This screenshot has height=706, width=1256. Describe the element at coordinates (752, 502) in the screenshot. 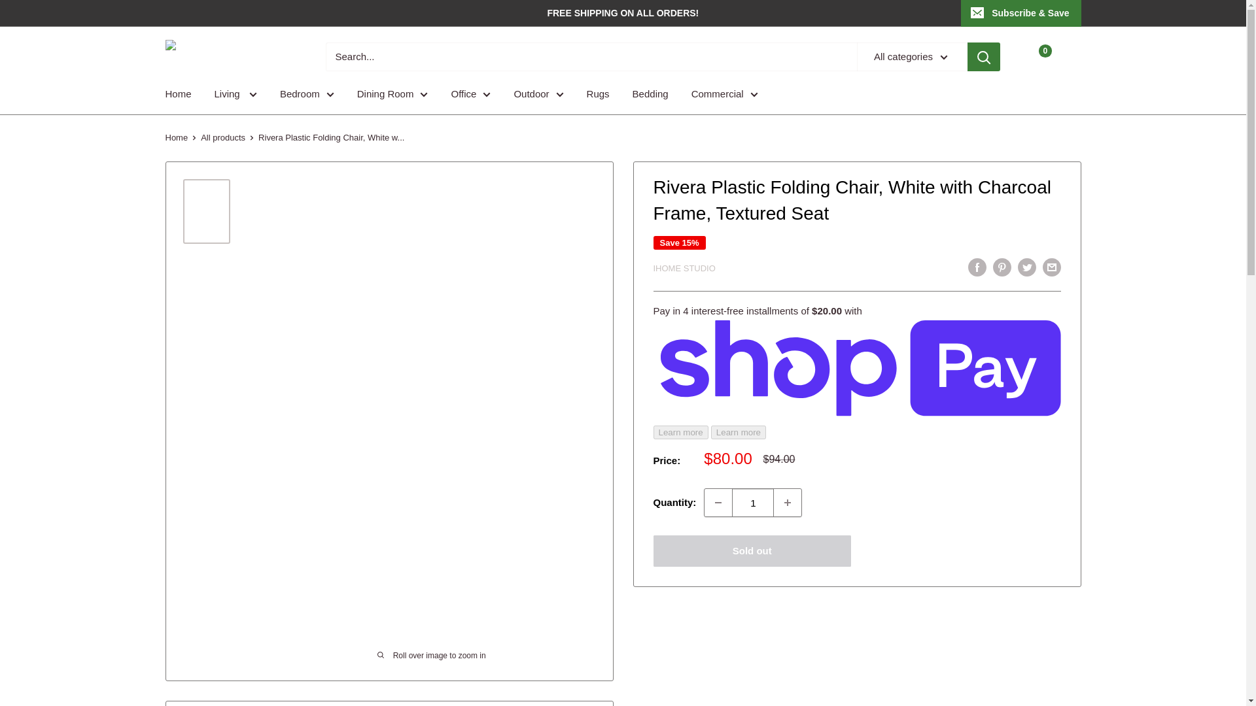

I see `1` at that location.